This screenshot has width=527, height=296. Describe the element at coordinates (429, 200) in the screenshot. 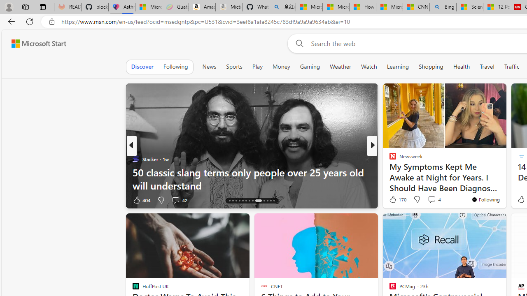

I see `View comments 5 Comment` at that location.